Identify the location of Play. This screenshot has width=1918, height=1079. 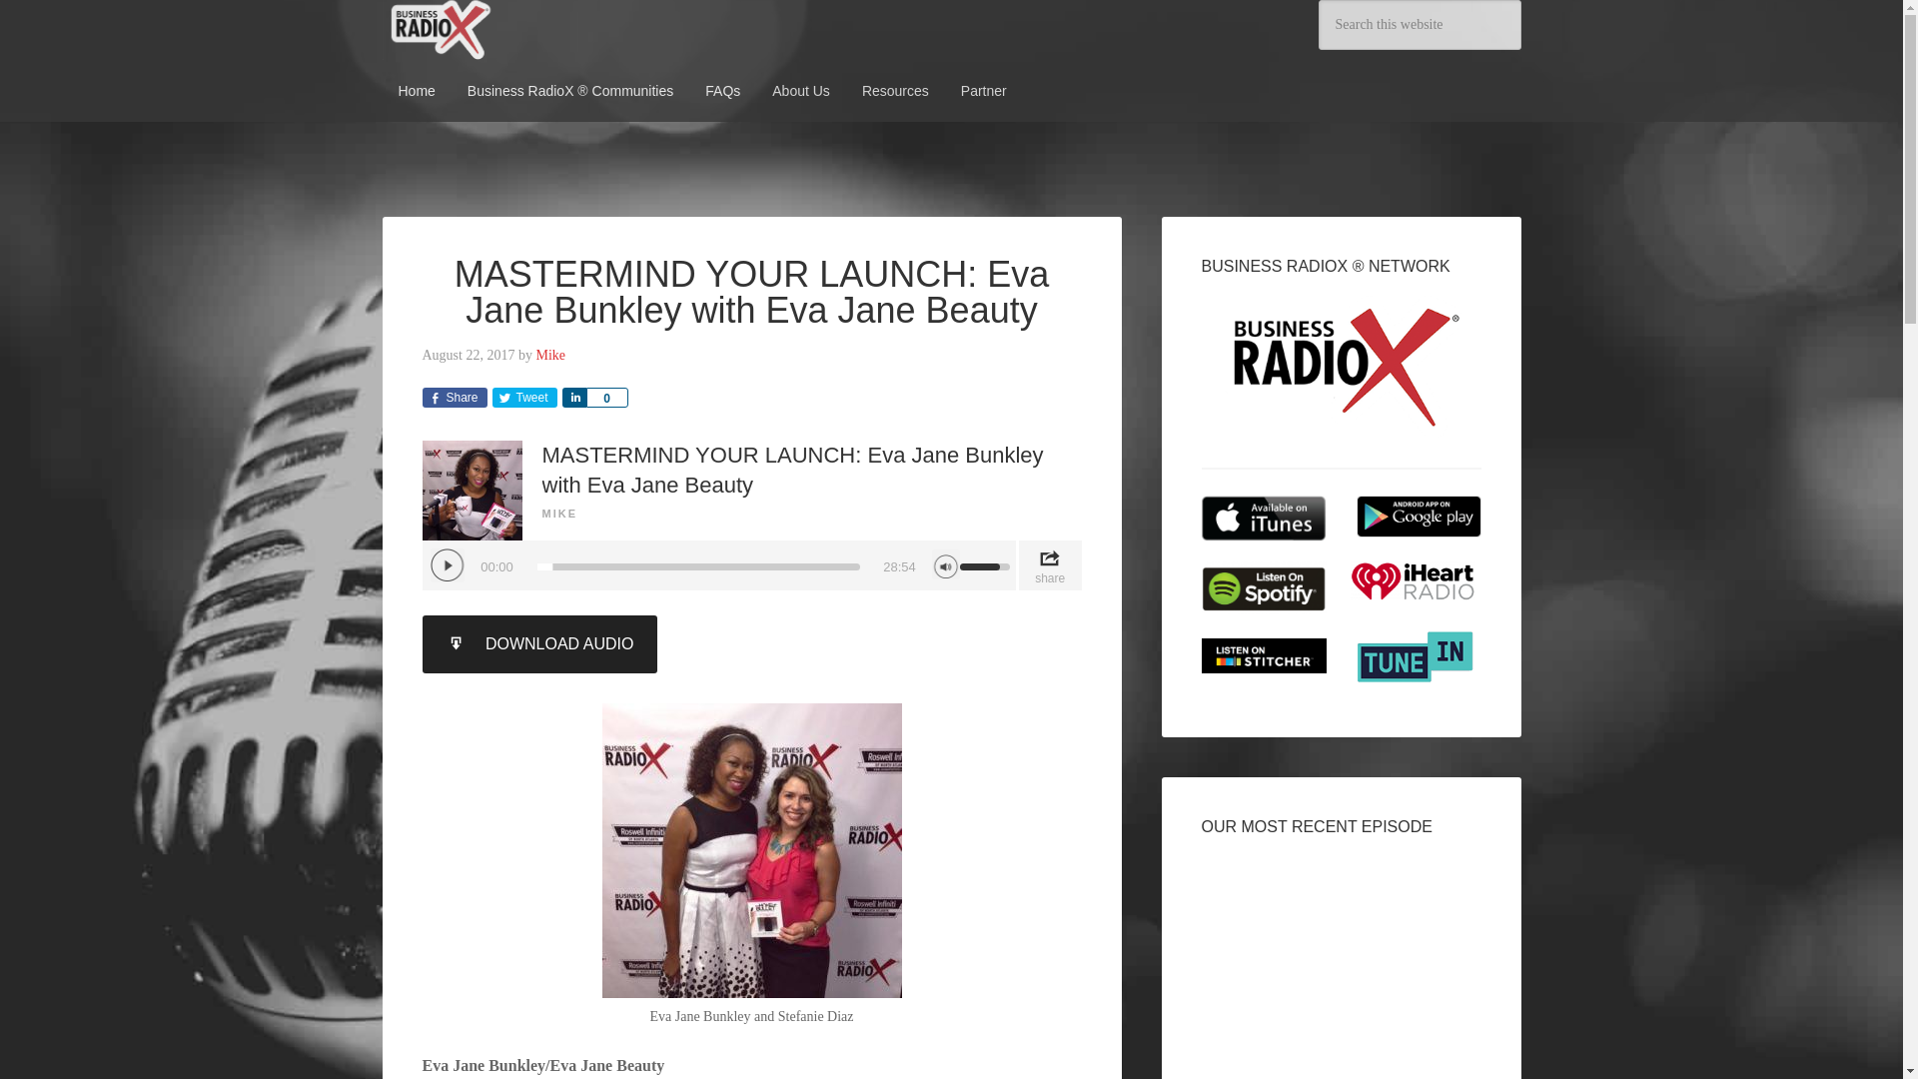
(447, 565).